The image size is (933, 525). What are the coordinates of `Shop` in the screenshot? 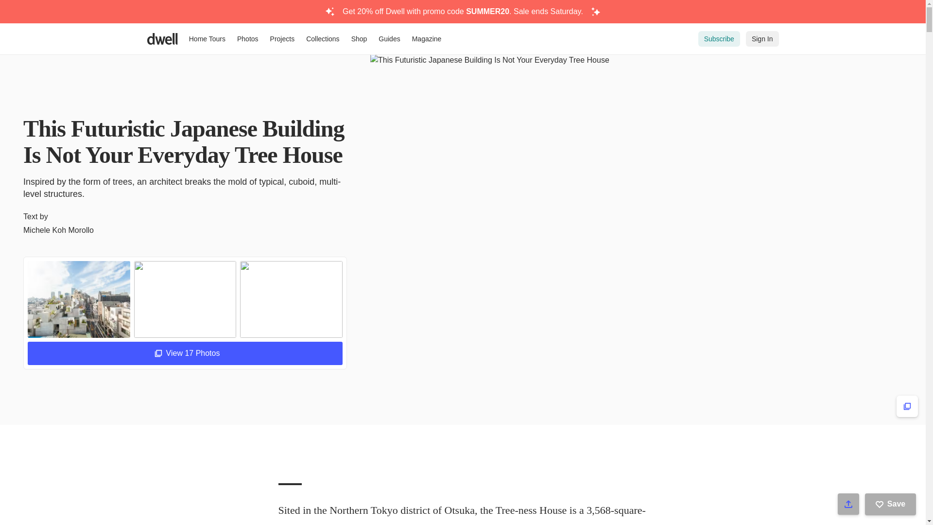 It's located at (359, 39).